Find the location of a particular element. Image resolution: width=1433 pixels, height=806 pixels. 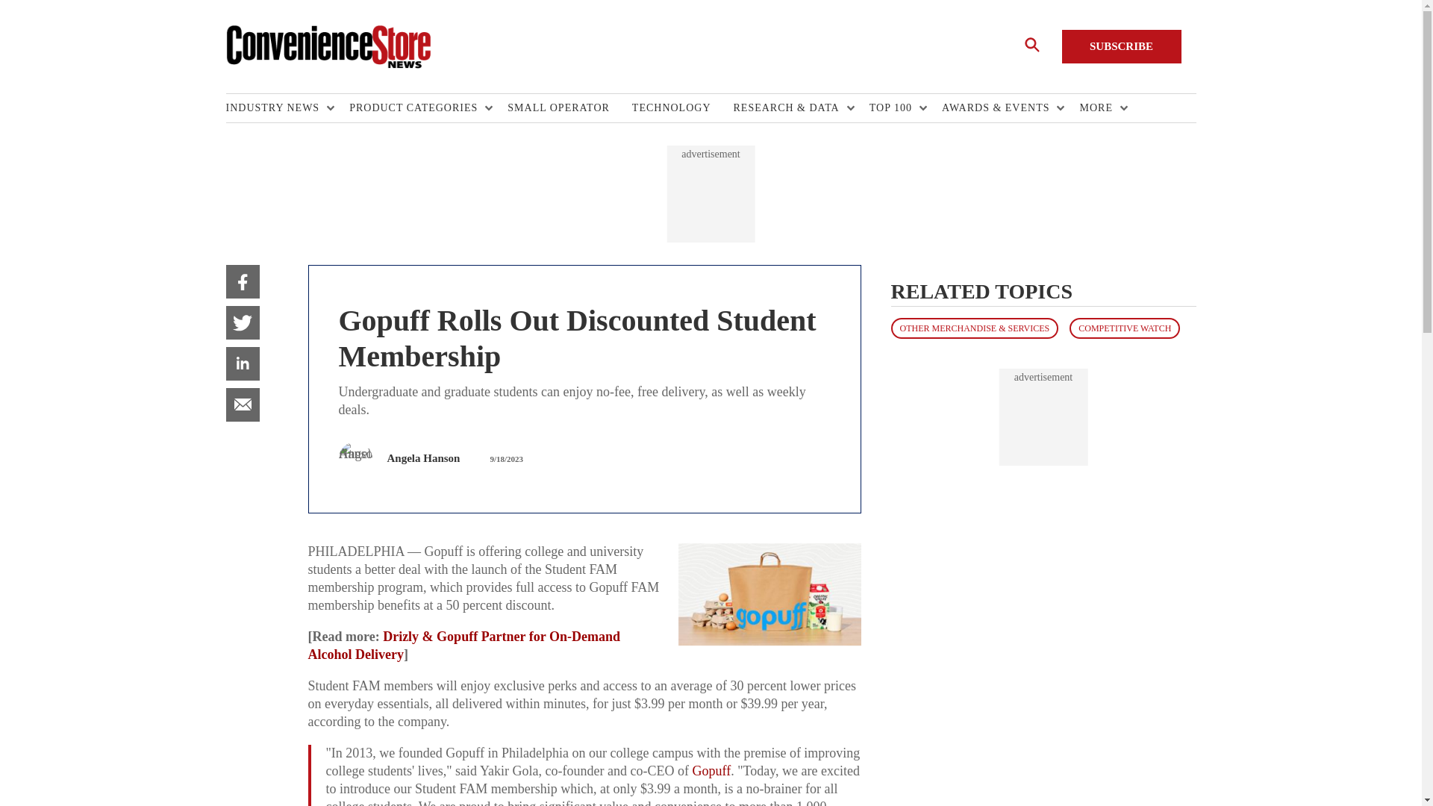

TECHNOLOGY is located at coordinates (682, 108).